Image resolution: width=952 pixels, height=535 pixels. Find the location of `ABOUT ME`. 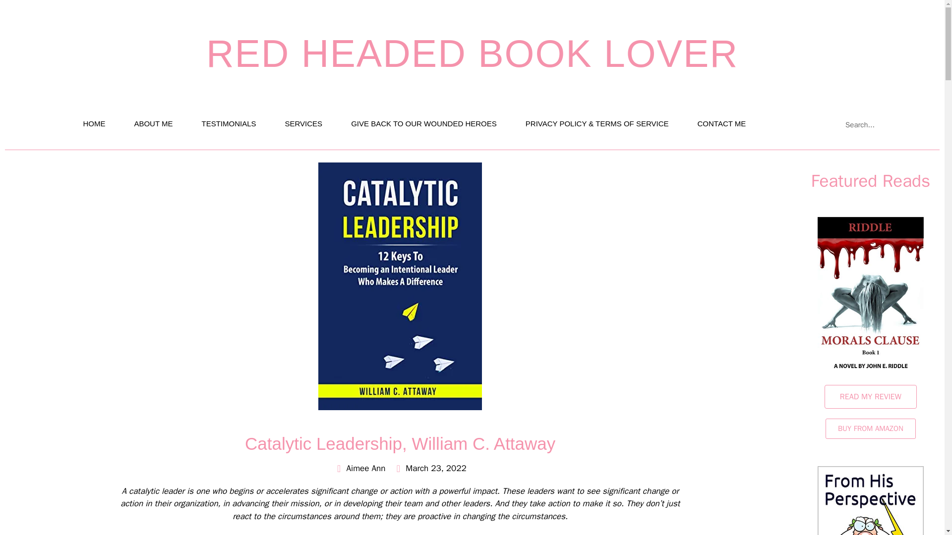

ABOUT ME is located at coordinates (153, 124).